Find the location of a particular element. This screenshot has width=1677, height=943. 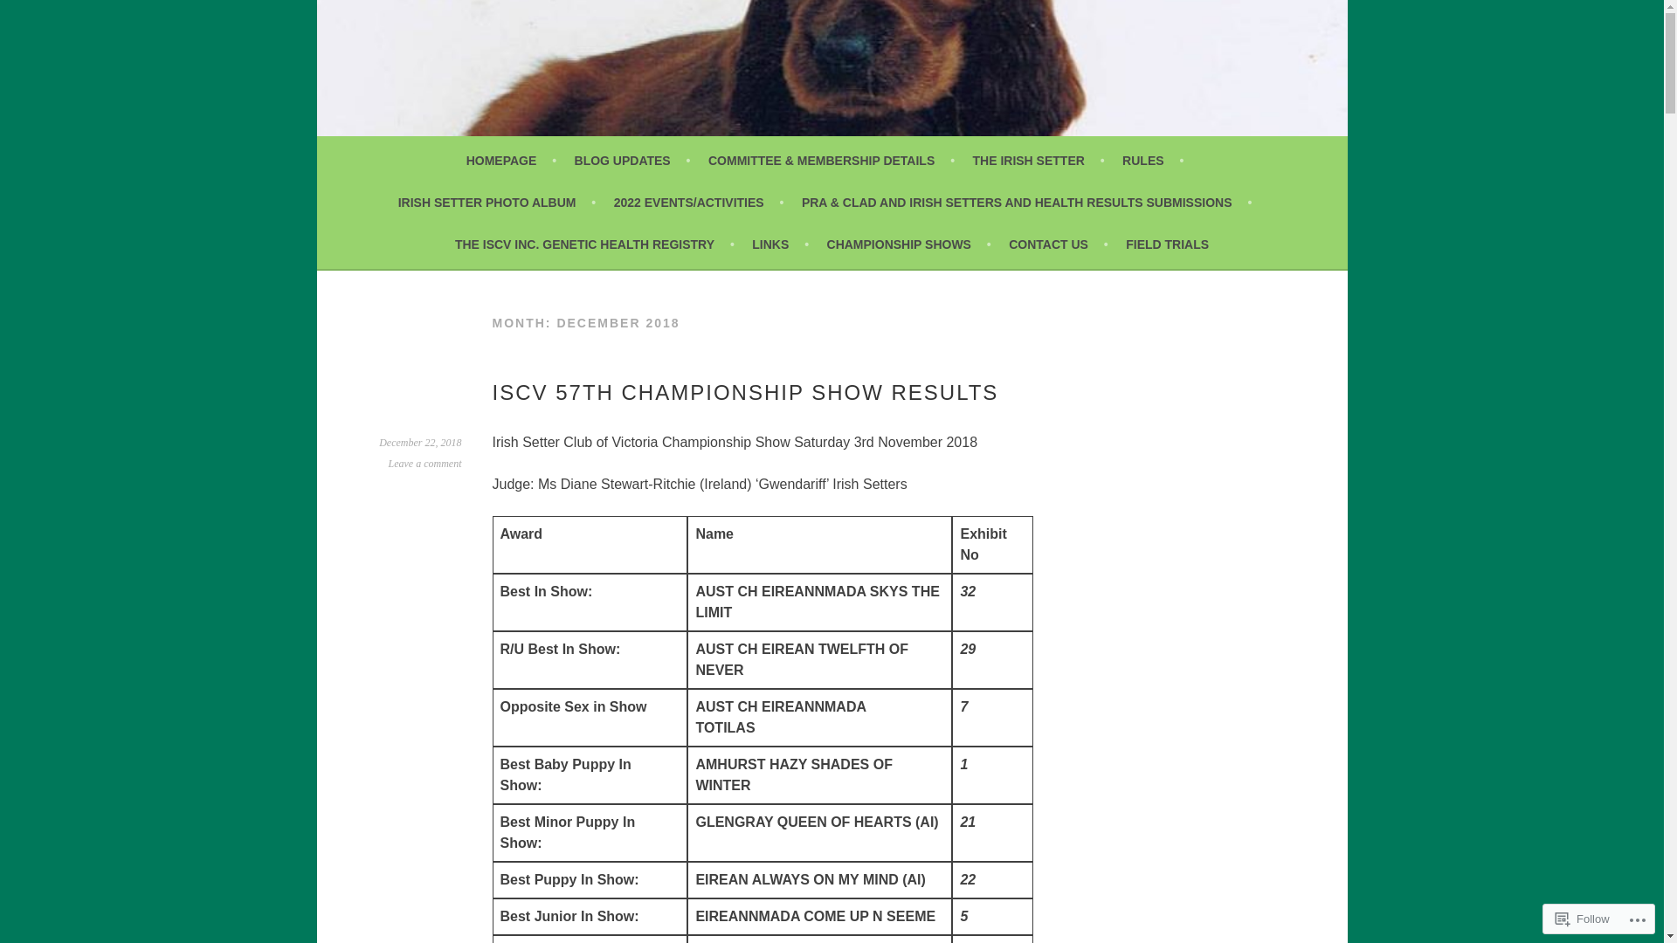

CHAMPIONSHIP SHOWS is located at coordinates (909, 244).